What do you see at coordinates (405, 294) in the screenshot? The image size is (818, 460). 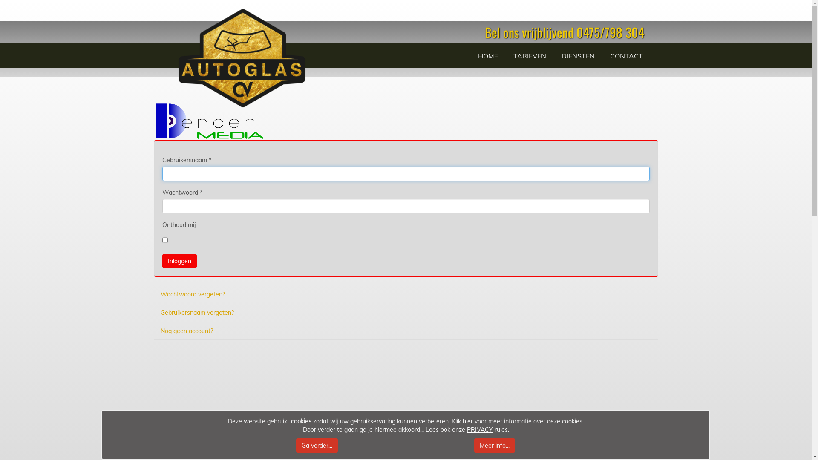 I see `Wachtwoord vergeten?` at bounding box center [405, 294].